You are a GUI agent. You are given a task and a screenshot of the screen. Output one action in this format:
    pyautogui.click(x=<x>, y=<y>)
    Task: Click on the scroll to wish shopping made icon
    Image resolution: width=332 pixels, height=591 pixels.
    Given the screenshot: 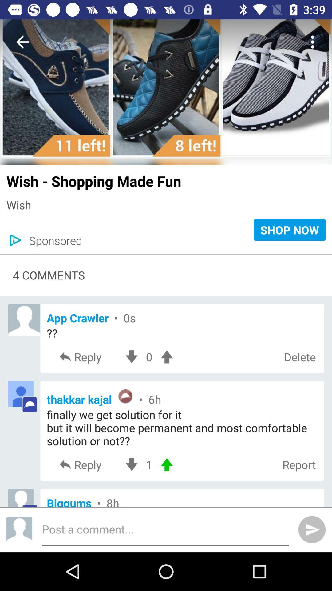 What is the action you would take?
    pyautogui.click(x=166, y=178)
    